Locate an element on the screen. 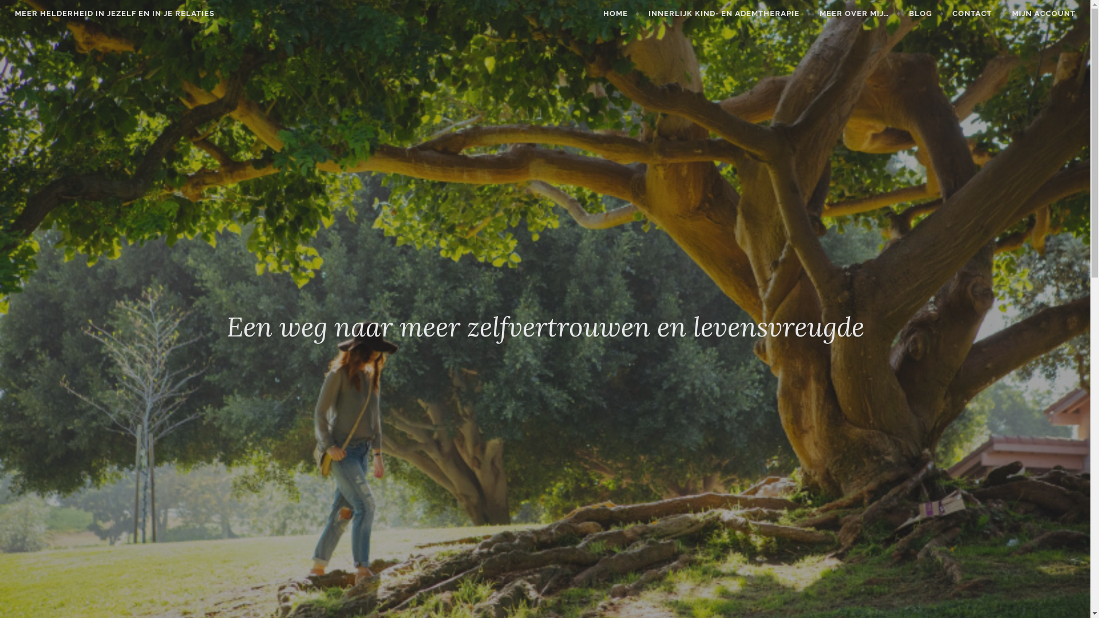  MEER HELDERHEID IN JEZELF EN IN JE RELATIES is located at coordinates (114, 14).